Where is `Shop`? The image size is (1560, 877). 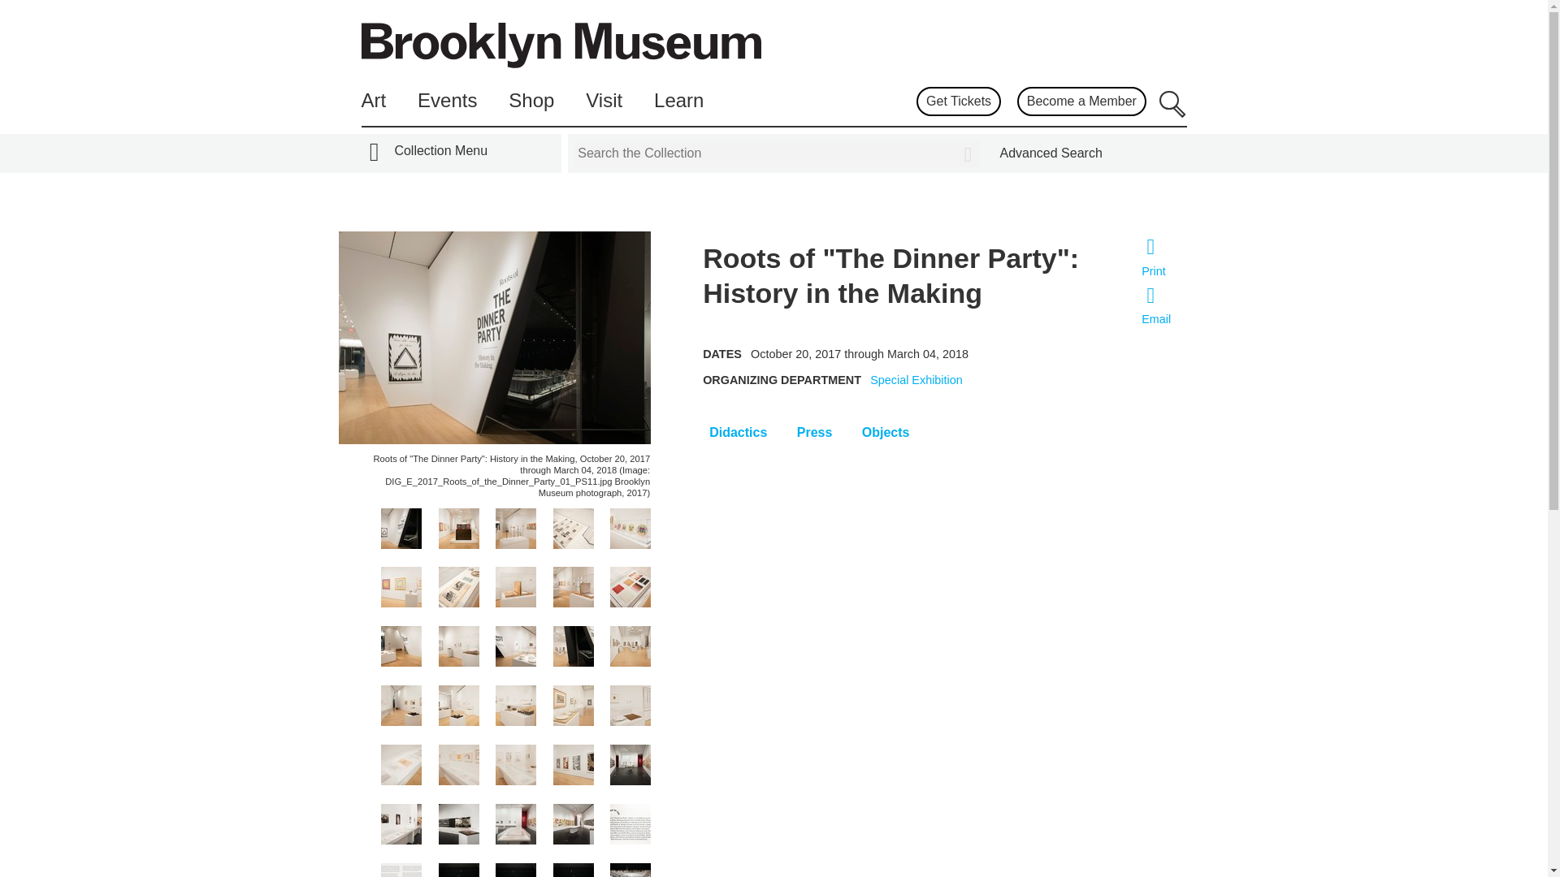 Shop is located at coordinates (531, 101).